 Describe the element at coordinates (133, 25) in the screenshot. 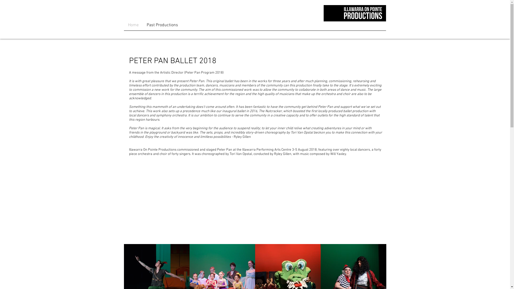

I see `Home` at that location.